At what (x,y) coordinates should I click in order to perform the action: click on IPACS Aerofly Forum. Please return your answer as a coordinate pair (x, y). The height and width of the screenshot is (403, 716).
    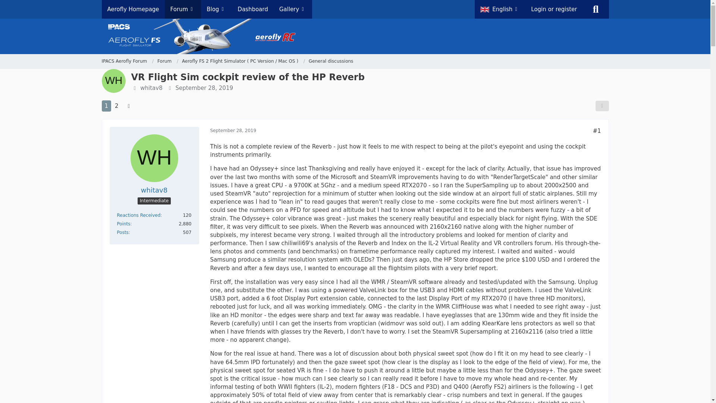
    Looking at the image, I should click on (128, 61).